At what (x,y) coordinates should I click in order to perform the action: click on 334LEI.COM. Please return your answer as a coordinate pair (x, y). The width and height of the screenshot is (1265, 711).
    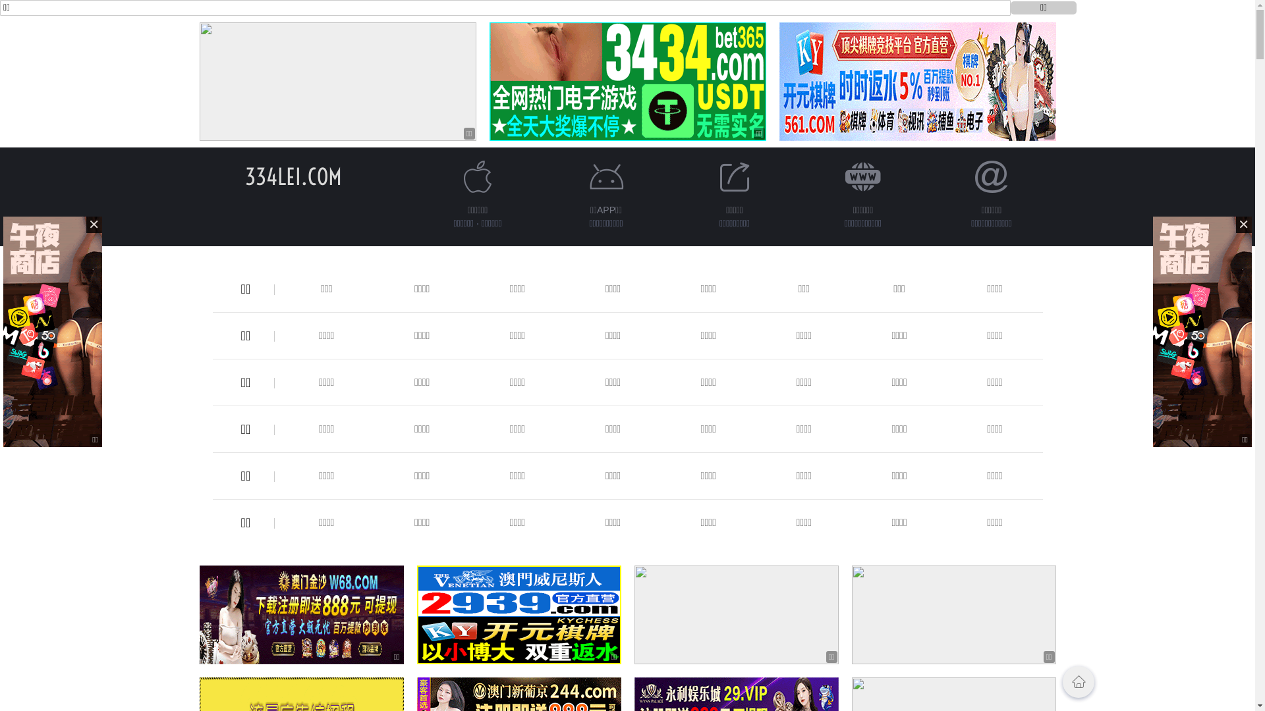
    Looking at the image, I should click on (294, 176).